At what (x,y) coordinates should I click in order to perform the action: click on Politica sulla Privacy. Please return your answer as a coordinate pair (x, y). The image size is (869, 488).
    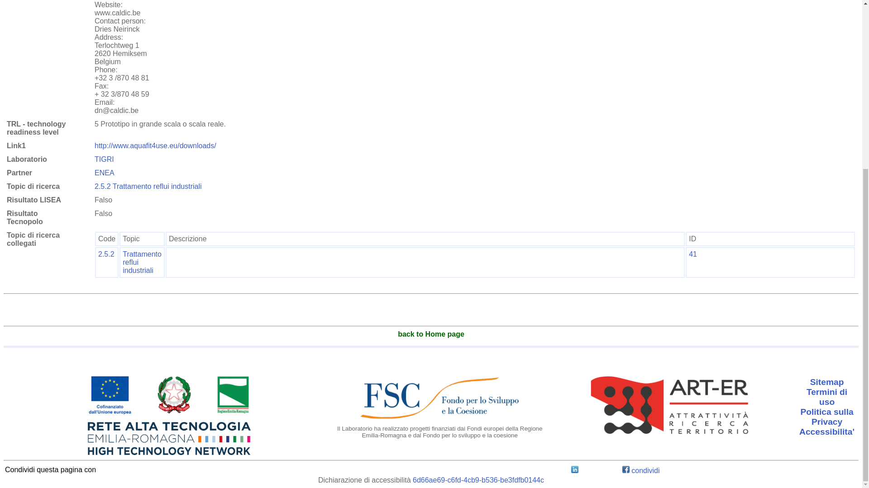
    Looking at the image, I should click on (826, 417).